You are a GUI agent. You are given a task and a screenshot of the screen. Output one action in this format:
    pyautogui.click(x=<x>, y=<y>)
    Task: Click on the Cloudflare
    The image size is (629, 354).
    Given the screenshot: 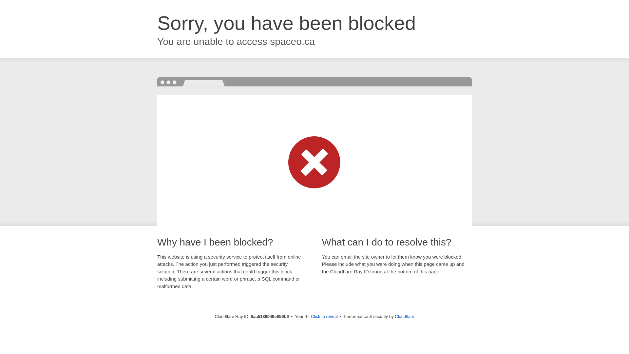 What is the action you would take?
    pyautogui.click(x=404, y=316)
    